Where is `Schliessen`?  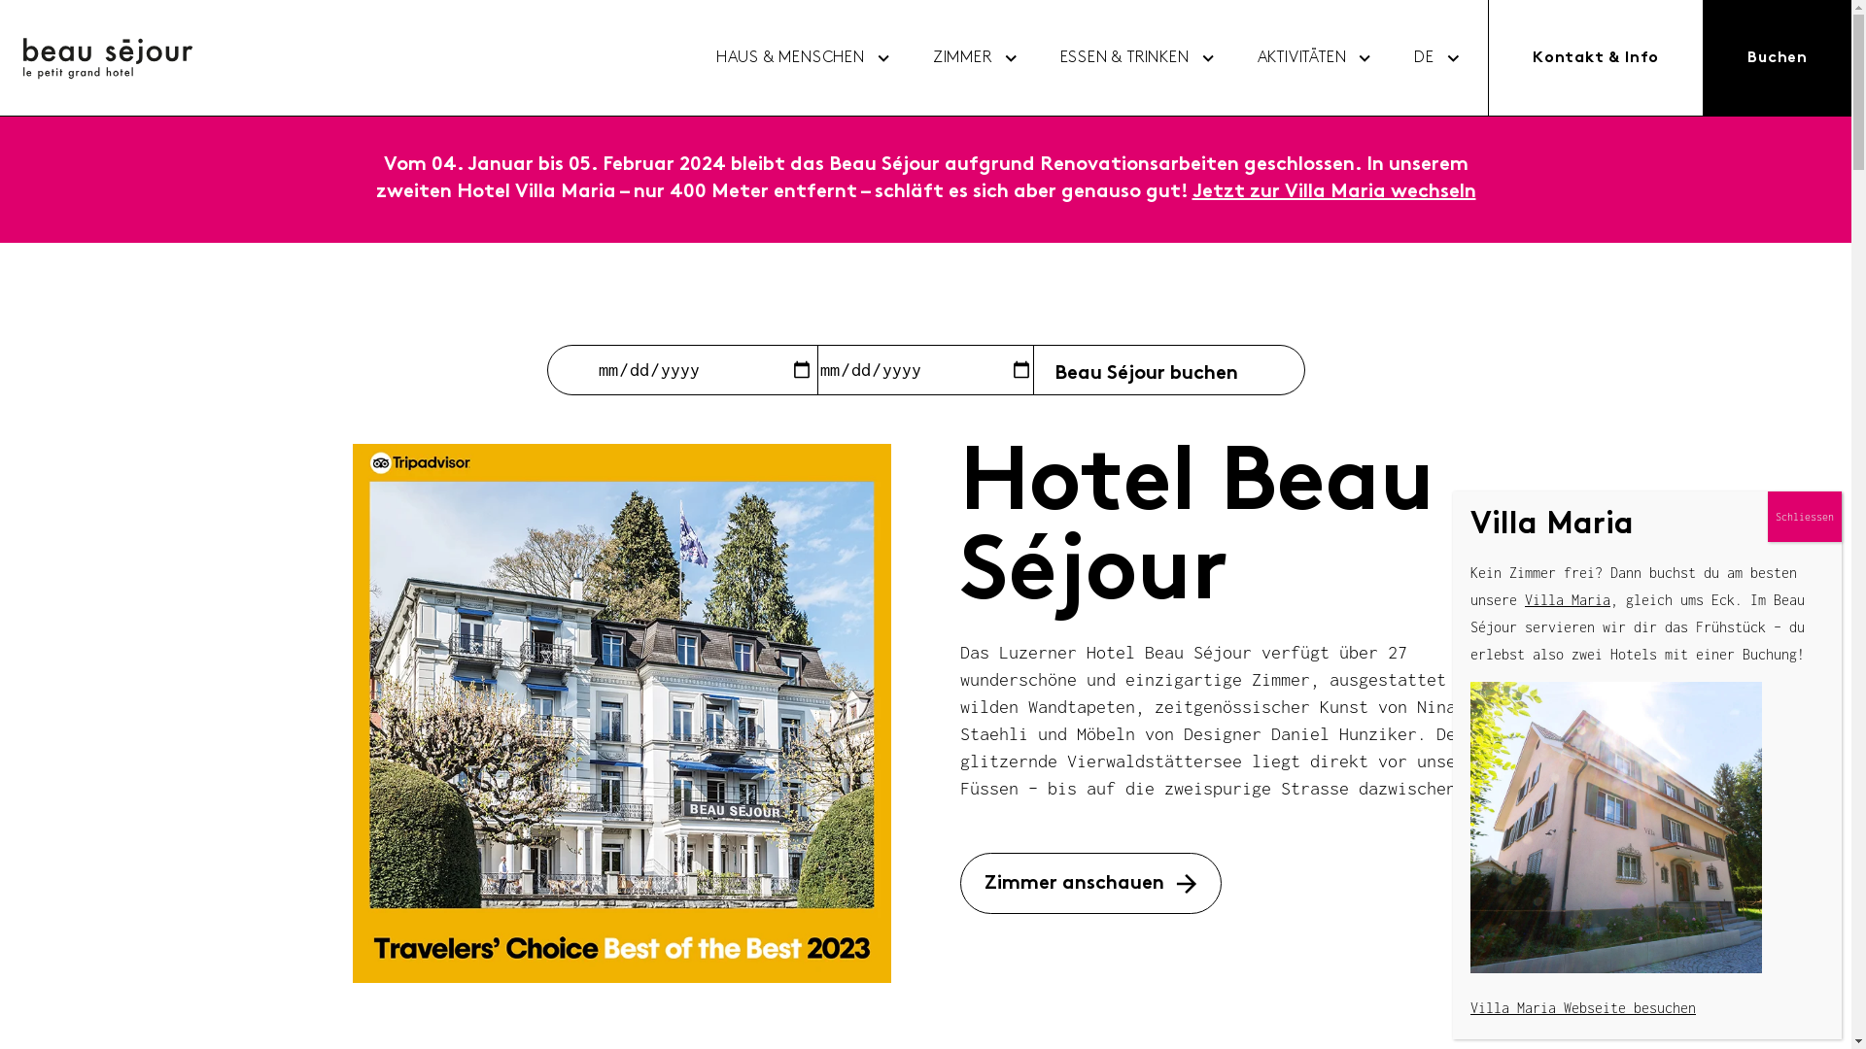
Schliessen is located at coordinates (1805, 517).